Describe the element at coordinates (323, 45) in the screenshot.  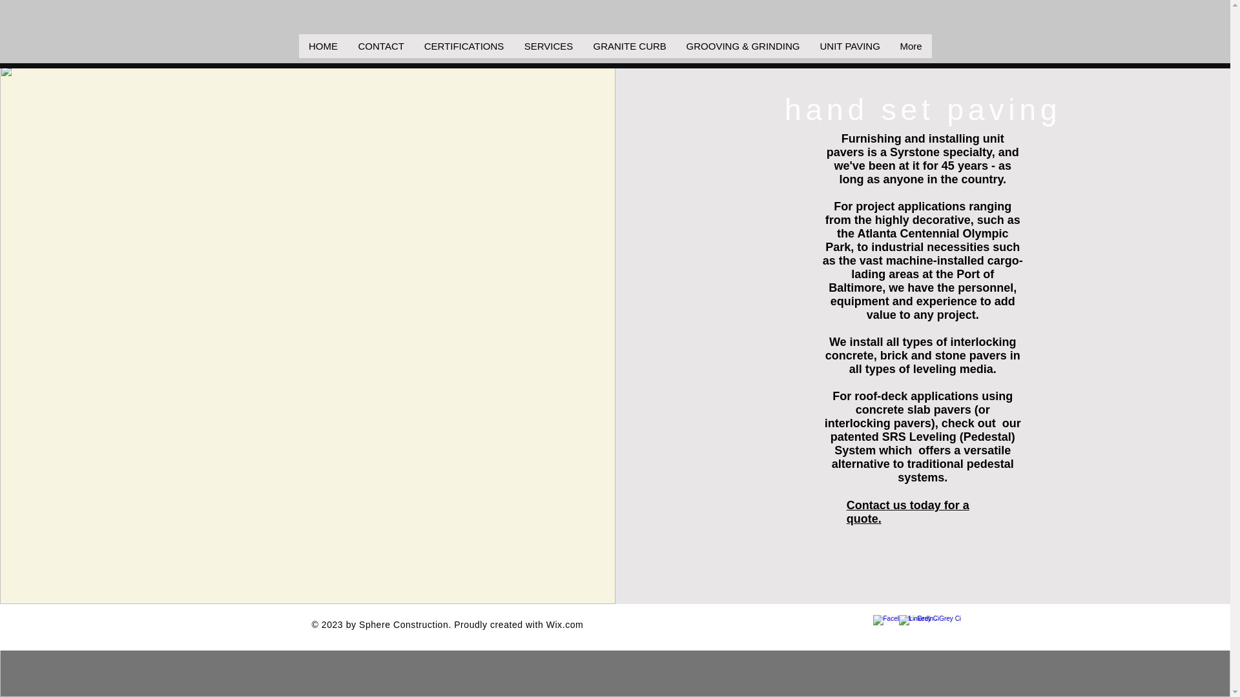
I see `HOME` at that location.